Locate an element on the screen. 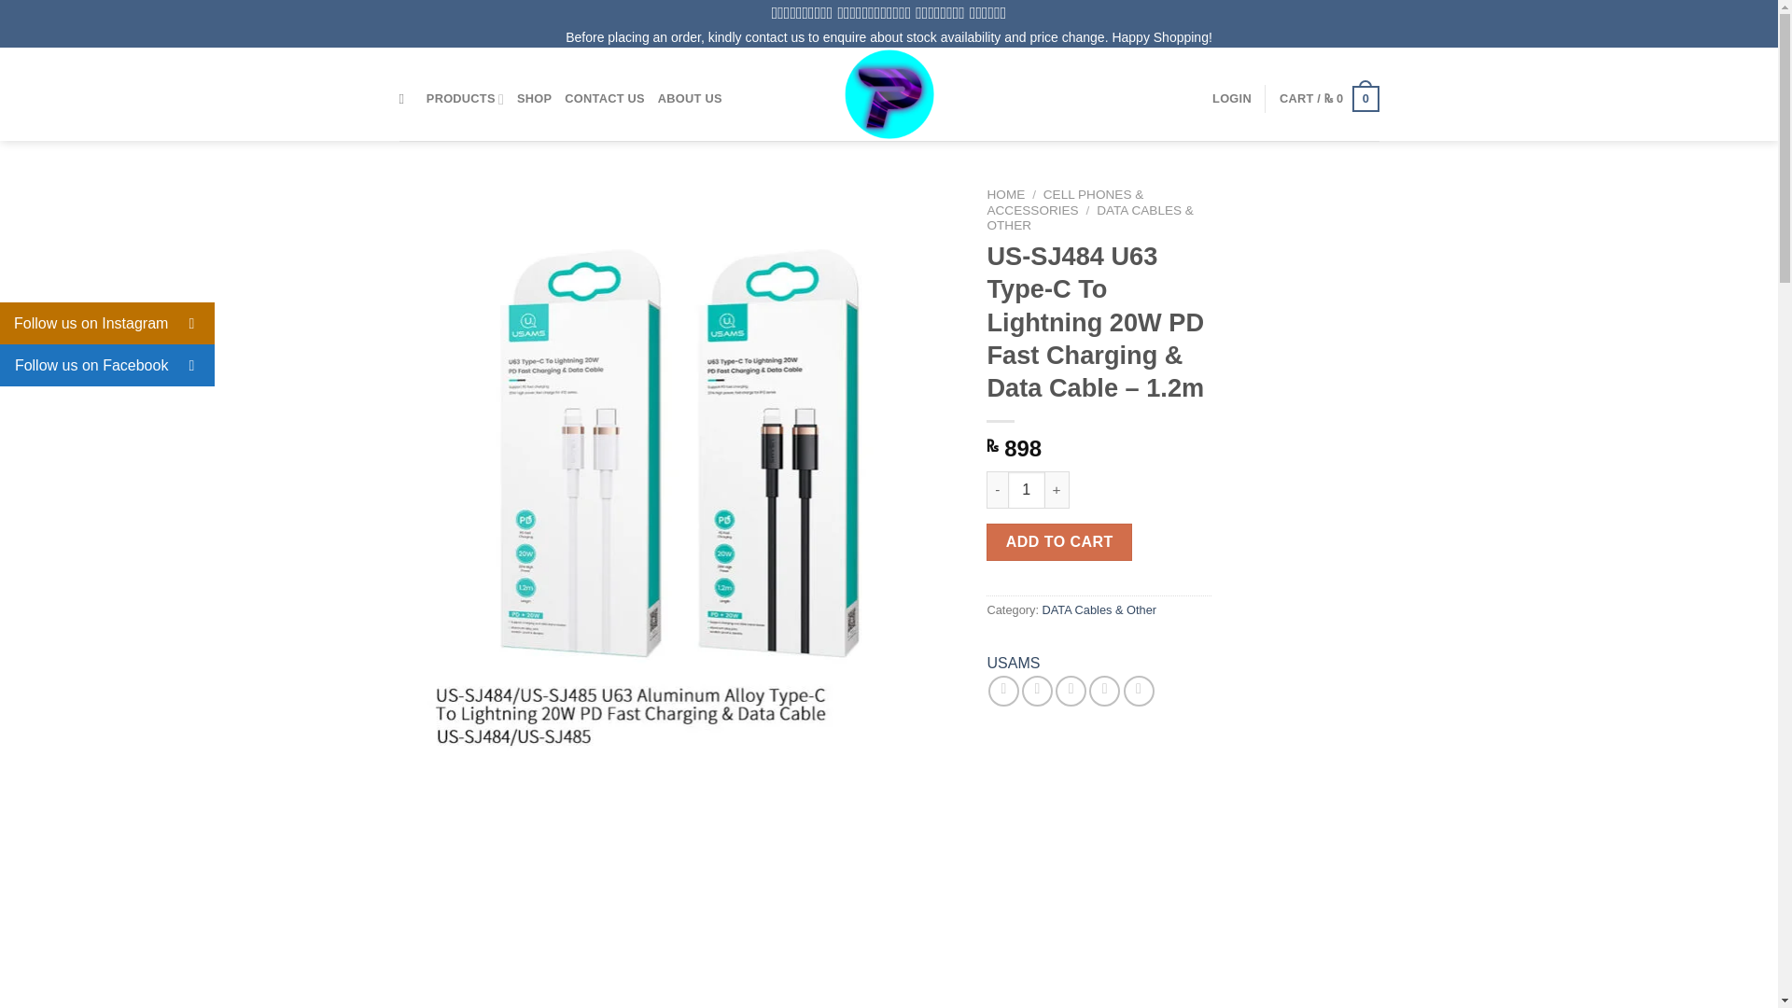  LOGIN is located at coordinates (1232, 99).